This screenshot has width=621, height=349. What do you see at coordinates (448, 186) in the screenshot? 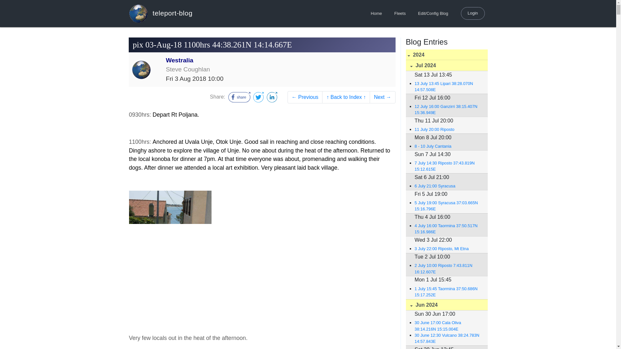
I see `6 July 21:00 Syracusa` at bounding box center [448, 186].